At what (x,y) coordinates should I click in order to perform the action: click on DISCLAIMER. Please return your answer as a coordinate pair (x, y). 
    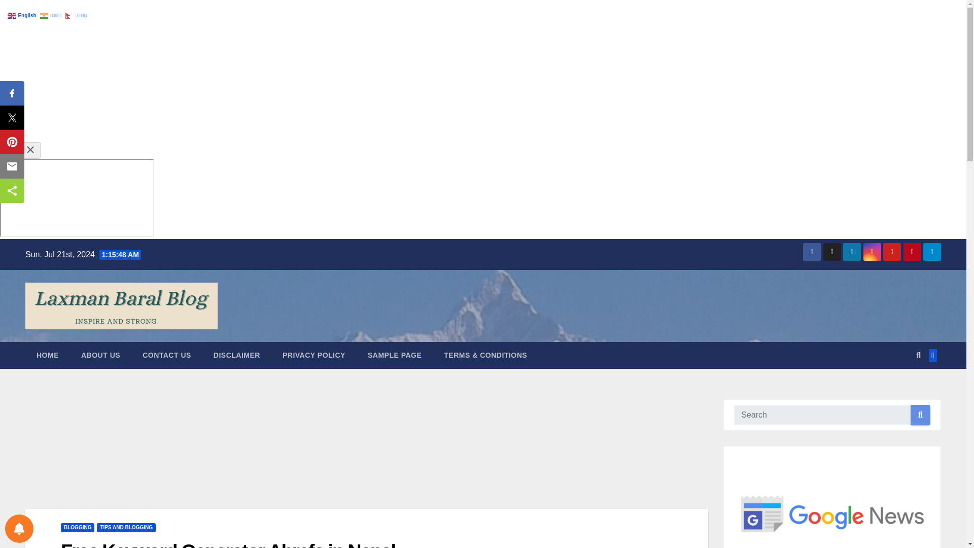
    Looking at the image, I should click on (237, 355).